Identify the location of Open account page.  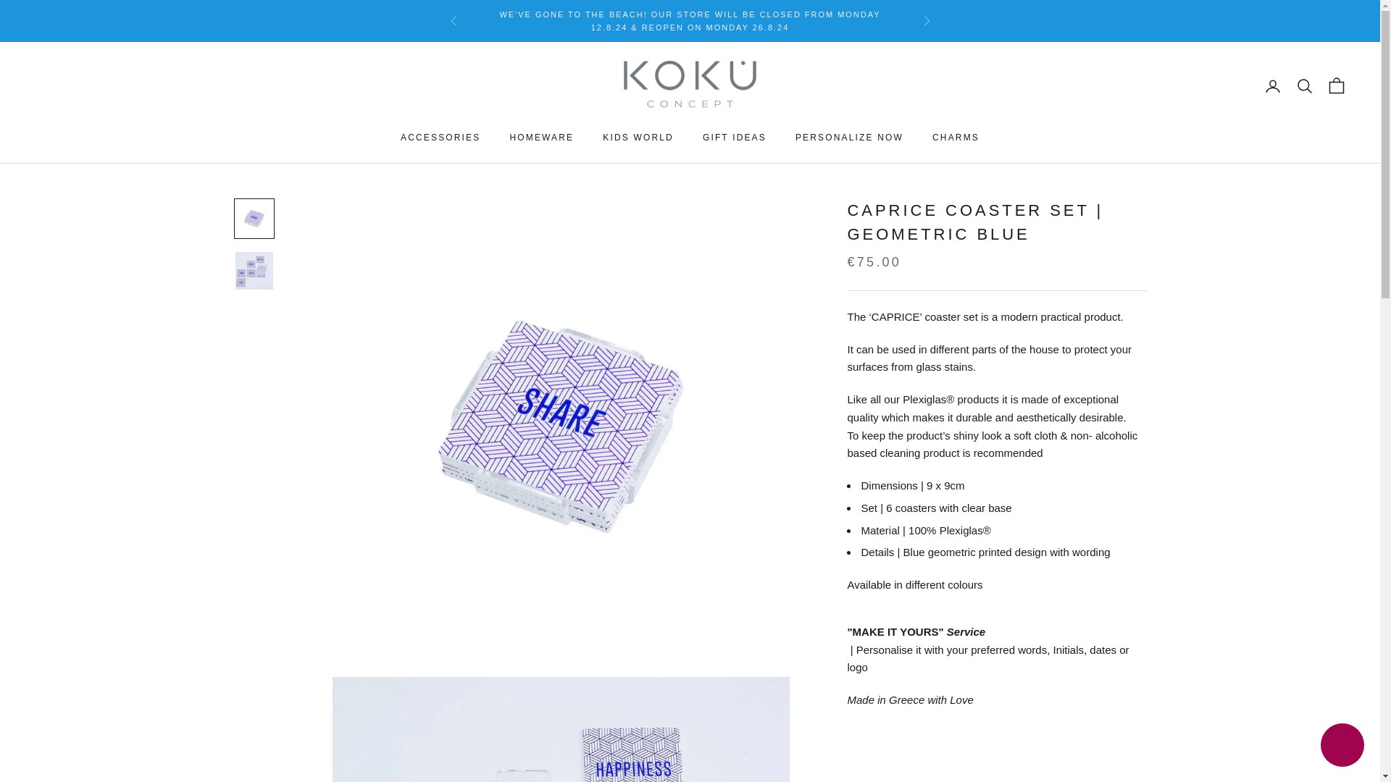
(1272, 85).